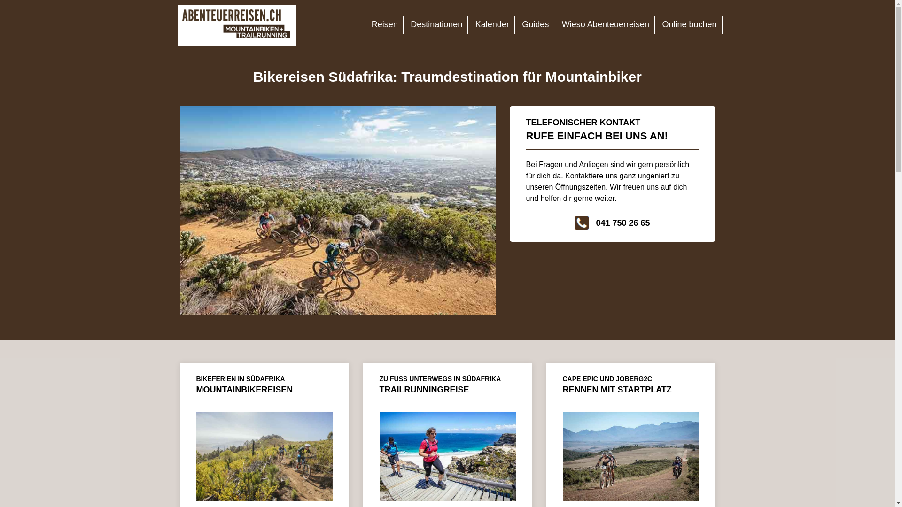  Describe the element at coordinates (689, 24) in the screenshot. I see `Online buchen` at that location.